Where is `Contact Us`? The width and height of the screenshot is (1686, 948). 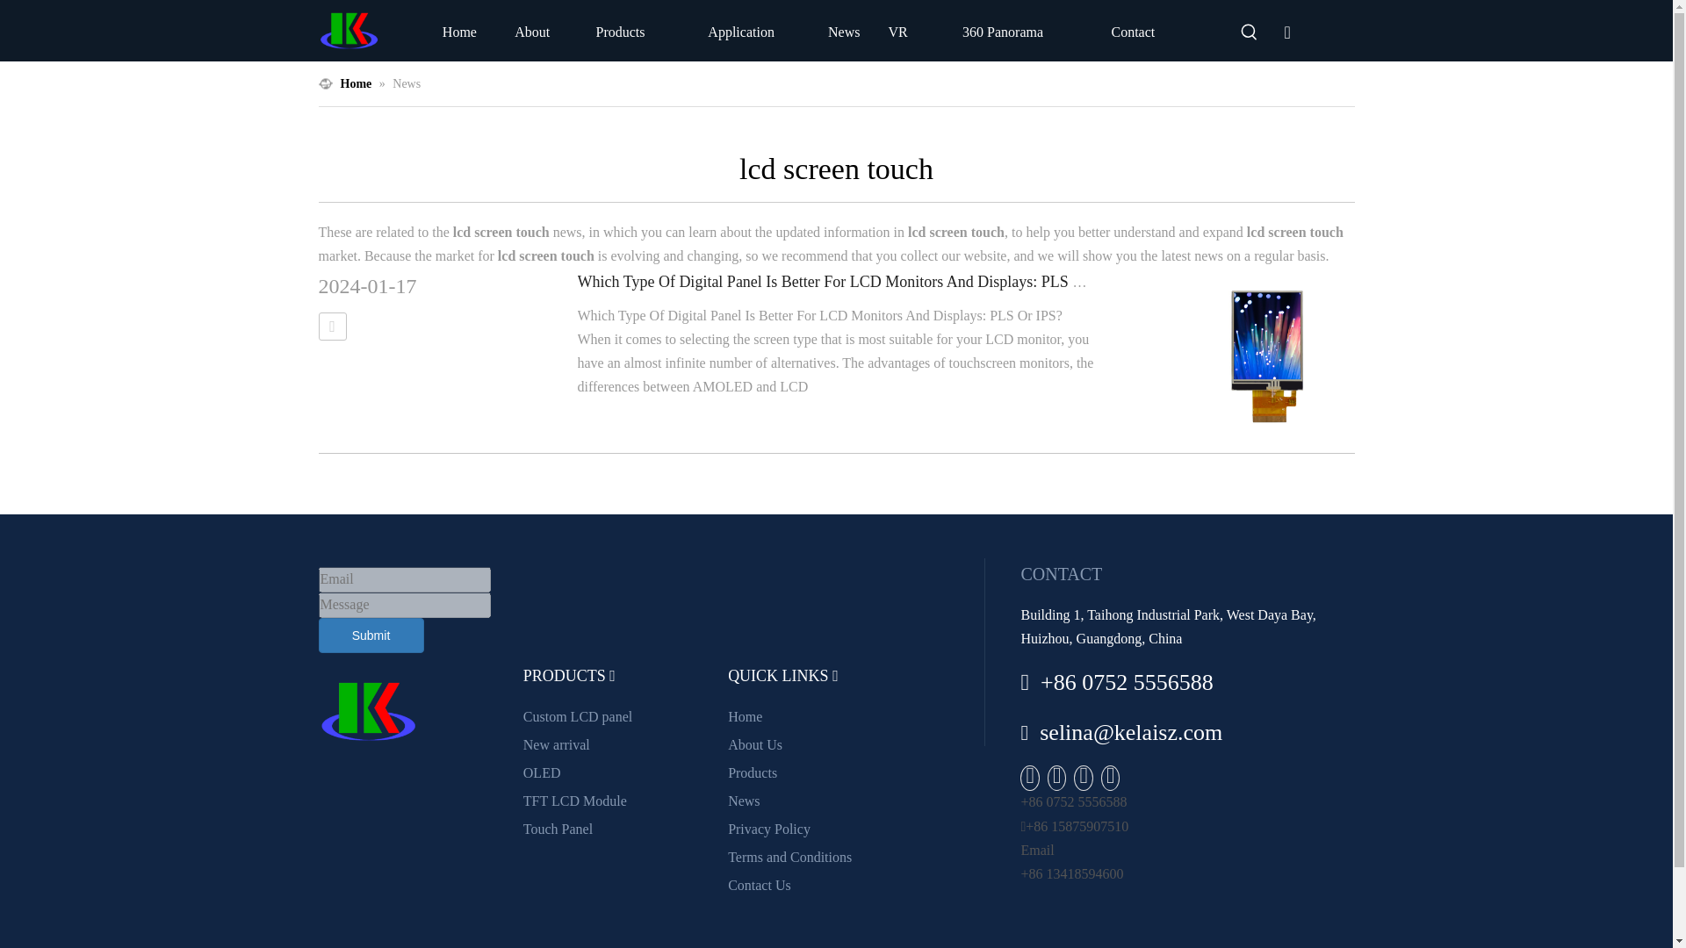 Contact Us is located at coordinates (759, 885).